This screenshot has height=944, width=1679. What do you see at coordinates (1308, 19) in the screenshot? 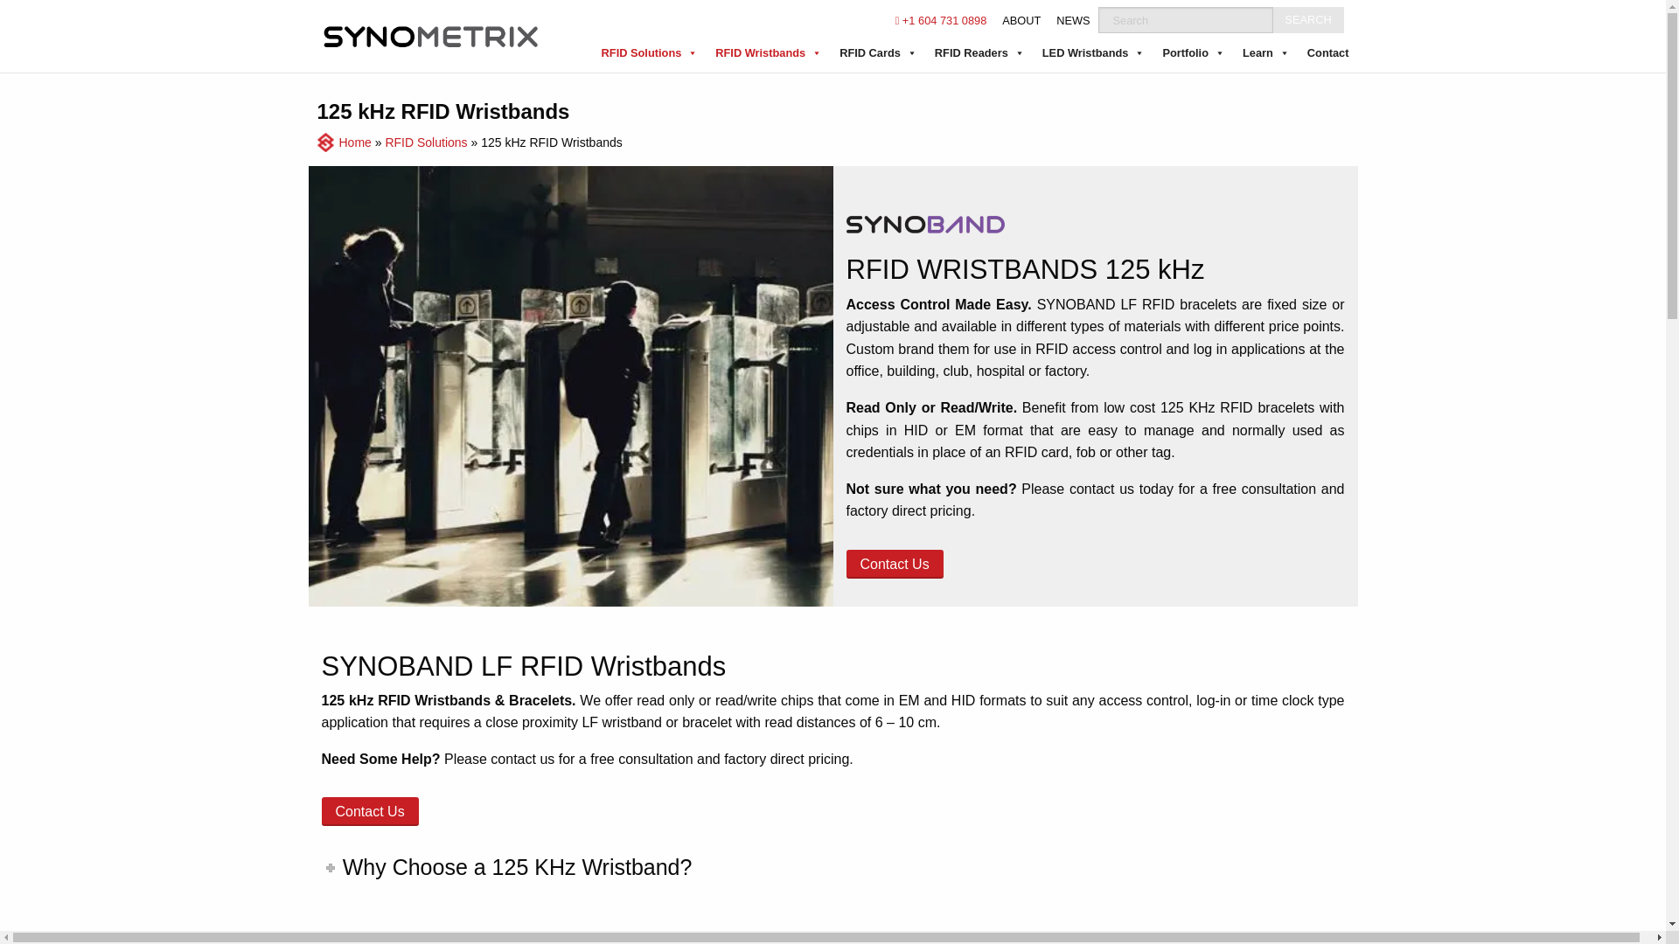
I see `Search` at bounding box center [1308, 19].